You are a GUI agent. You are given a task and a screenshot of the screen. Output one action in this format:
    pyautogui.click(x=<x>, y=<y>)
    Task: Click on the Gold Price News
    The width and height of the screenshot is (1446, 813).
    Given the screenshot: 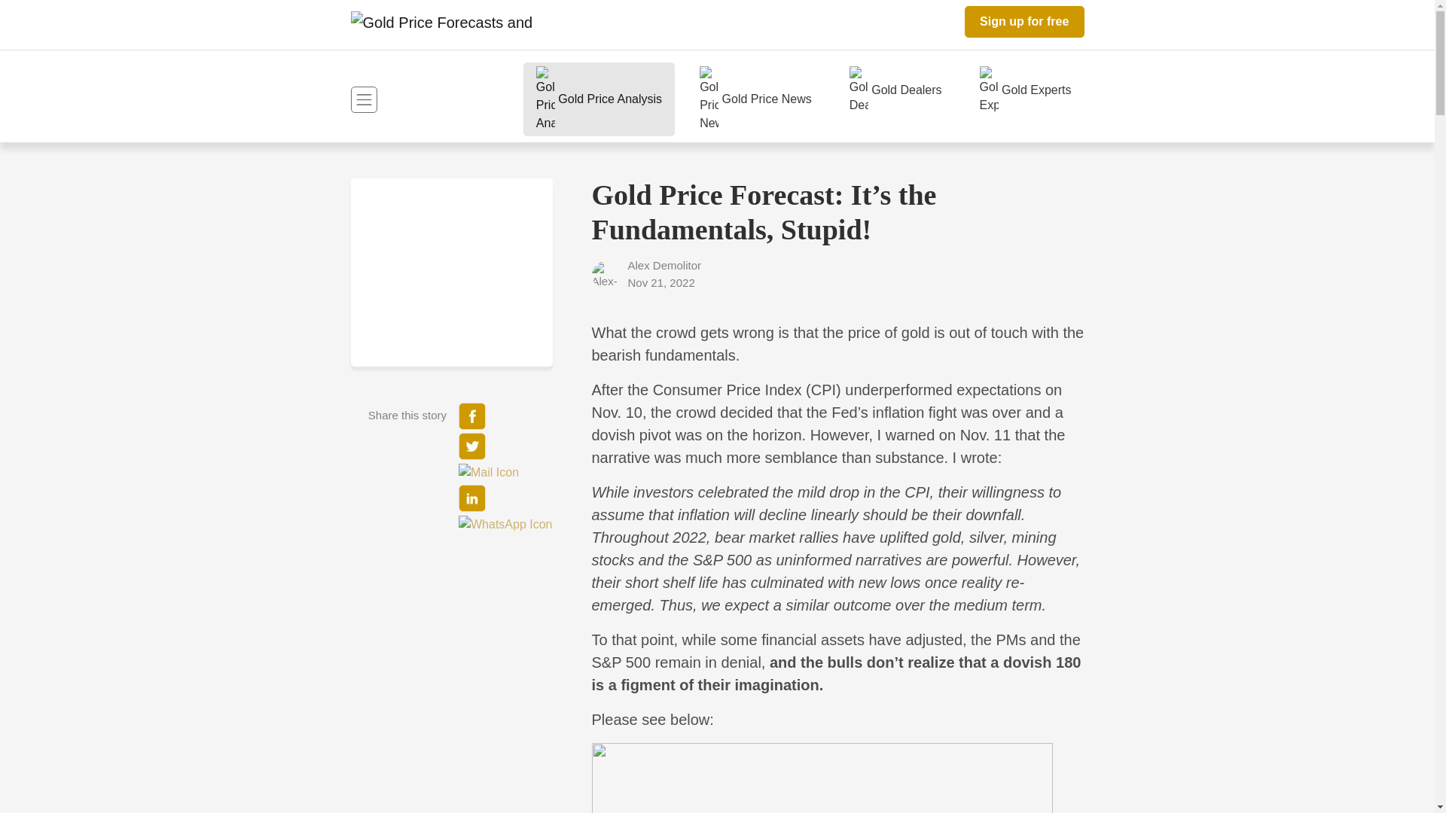 What is the action you would take?
    pyautogui.click(x=755, y=99)
    